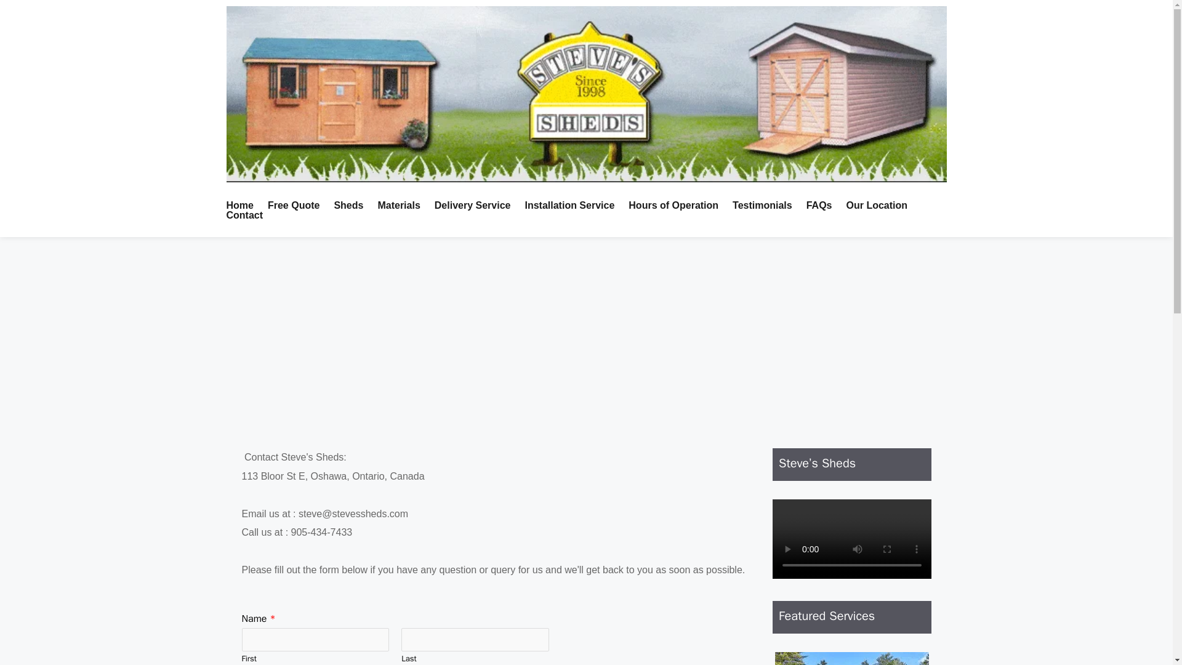 The width and height of the screenshot is (1182, 665). Describe the element at coordinates (478, 206) in the screenshot. I see `Delivery Service` at that location.